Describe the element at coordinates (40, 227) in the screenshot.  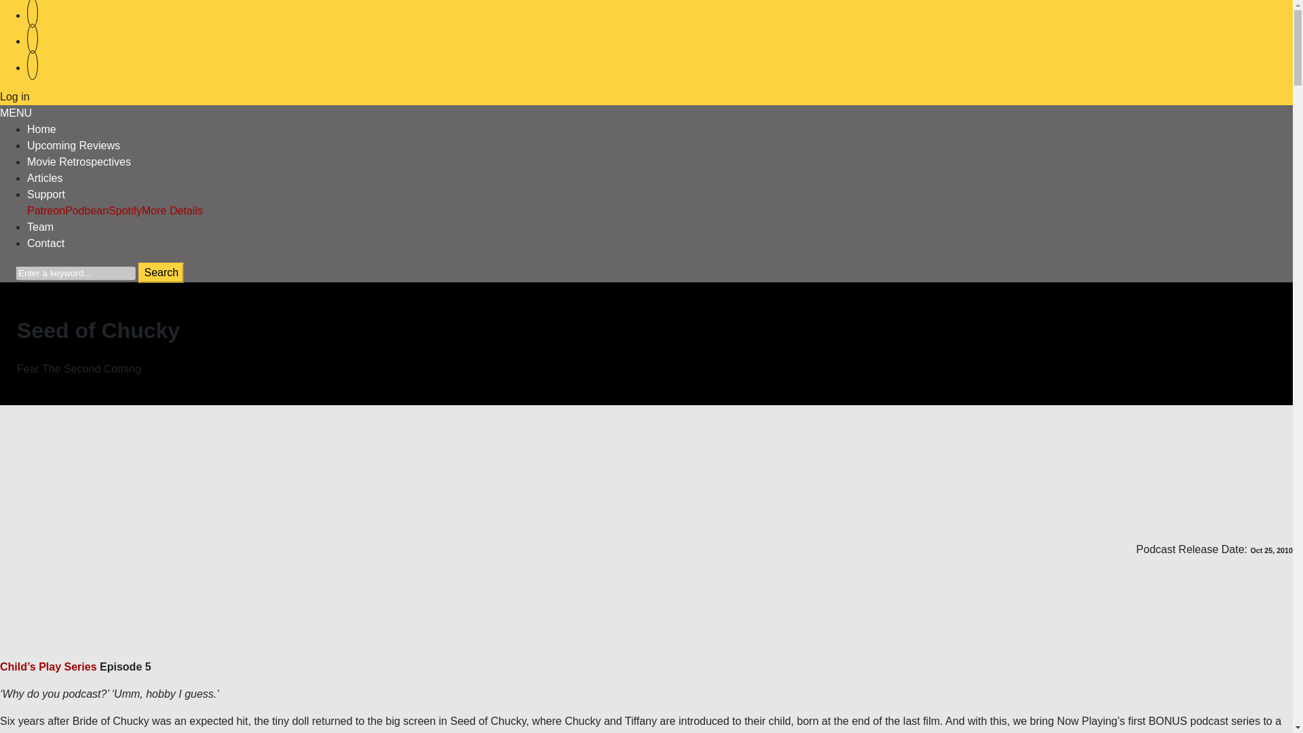
I see `Team` at that location.